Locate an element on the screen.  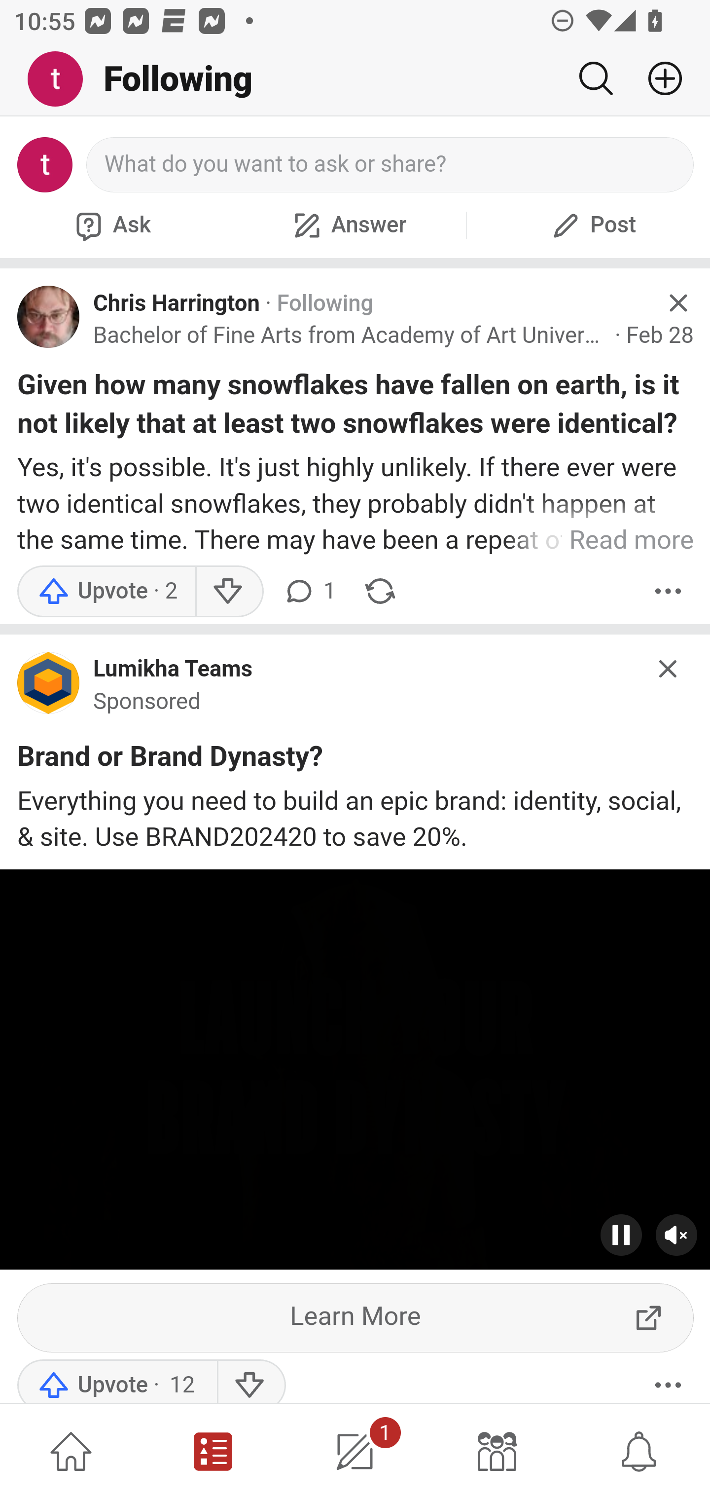
Post is located at coordinates (592, 225).